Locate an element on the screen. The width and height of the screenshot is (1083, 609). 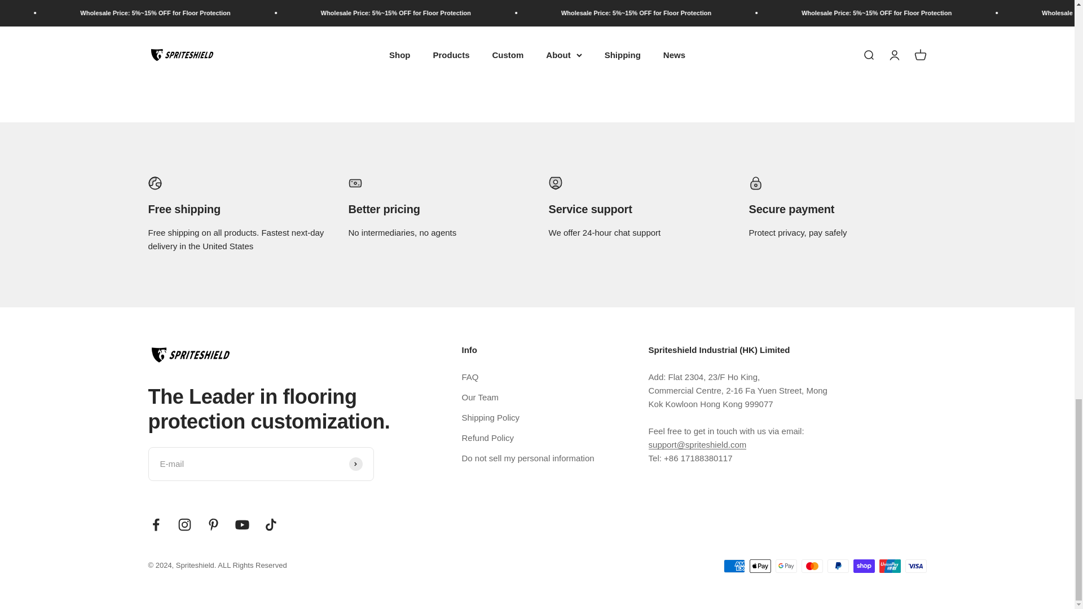
spriteshield floor protection is located at coordinates (271, 524).